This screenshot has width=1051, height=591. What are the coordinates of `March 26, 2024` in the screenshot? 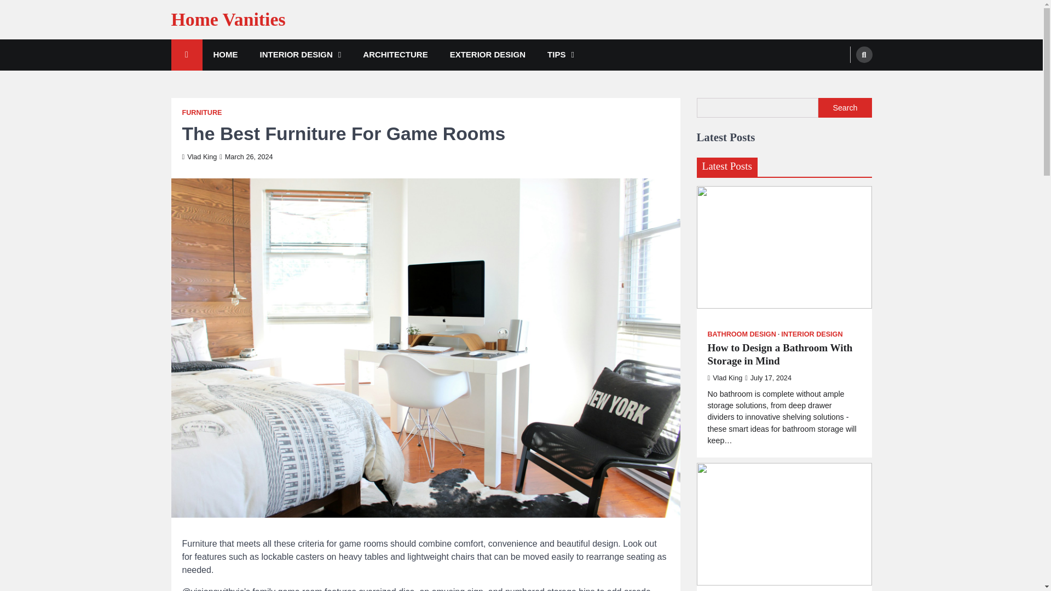 It's located at (246, 157).